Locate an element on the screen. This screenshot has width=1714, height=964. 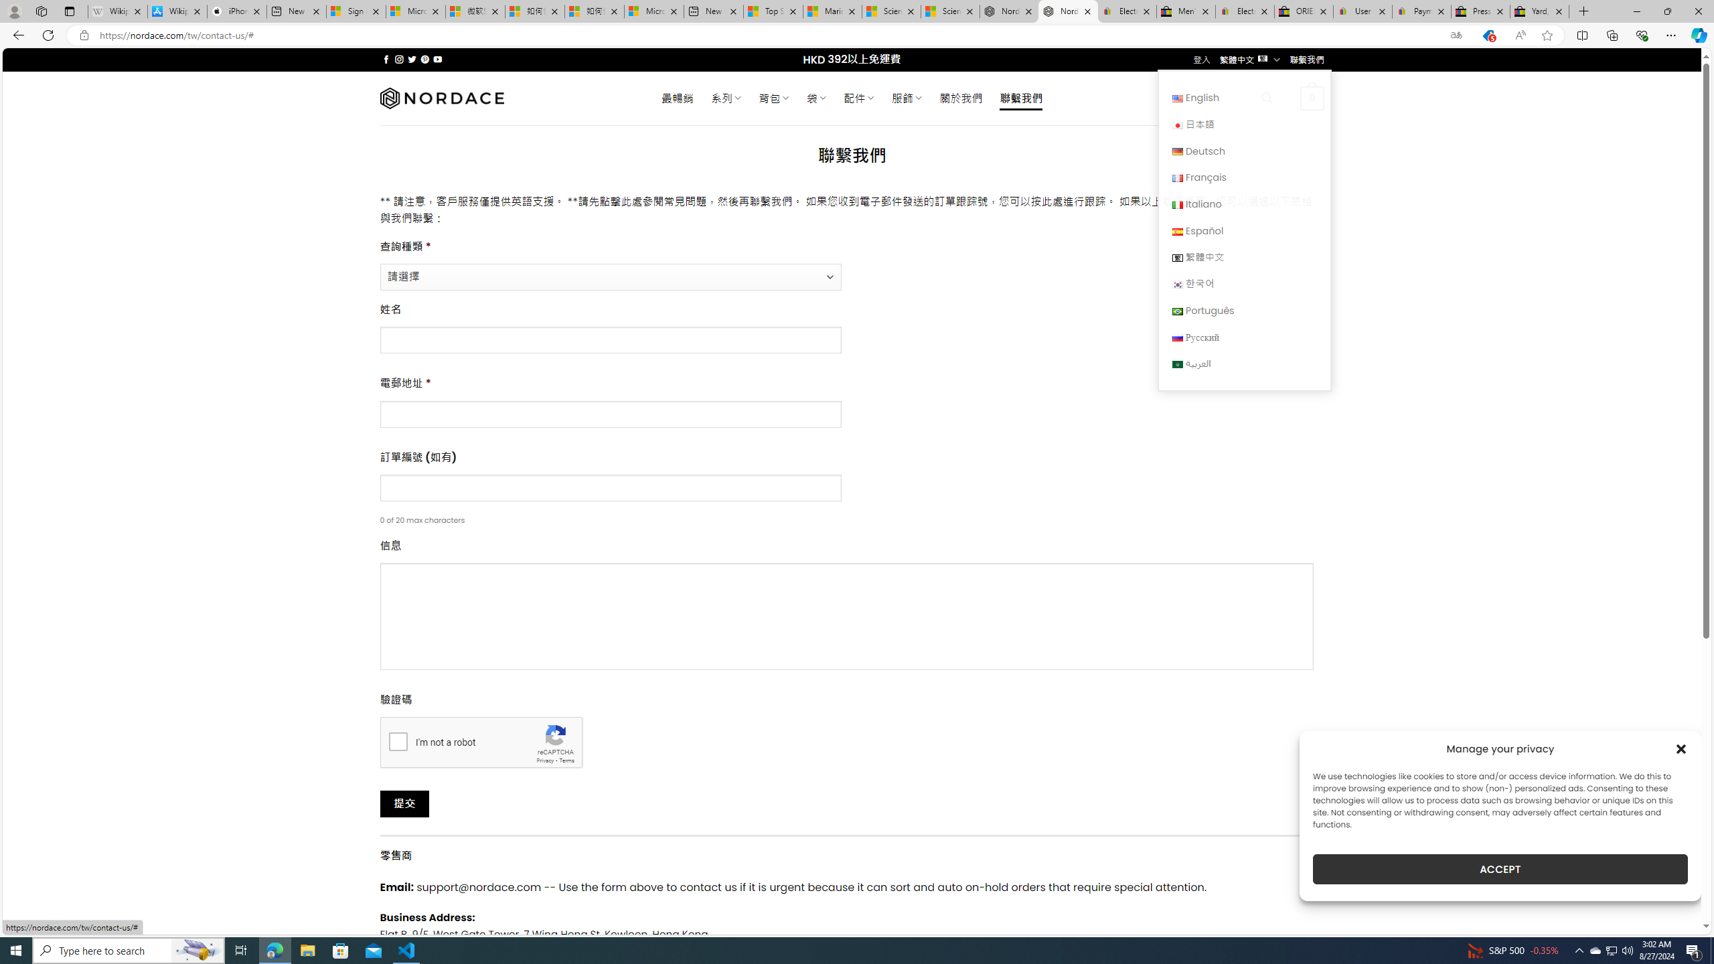
Italiano Italiano is located at coordinates (1244, 204).